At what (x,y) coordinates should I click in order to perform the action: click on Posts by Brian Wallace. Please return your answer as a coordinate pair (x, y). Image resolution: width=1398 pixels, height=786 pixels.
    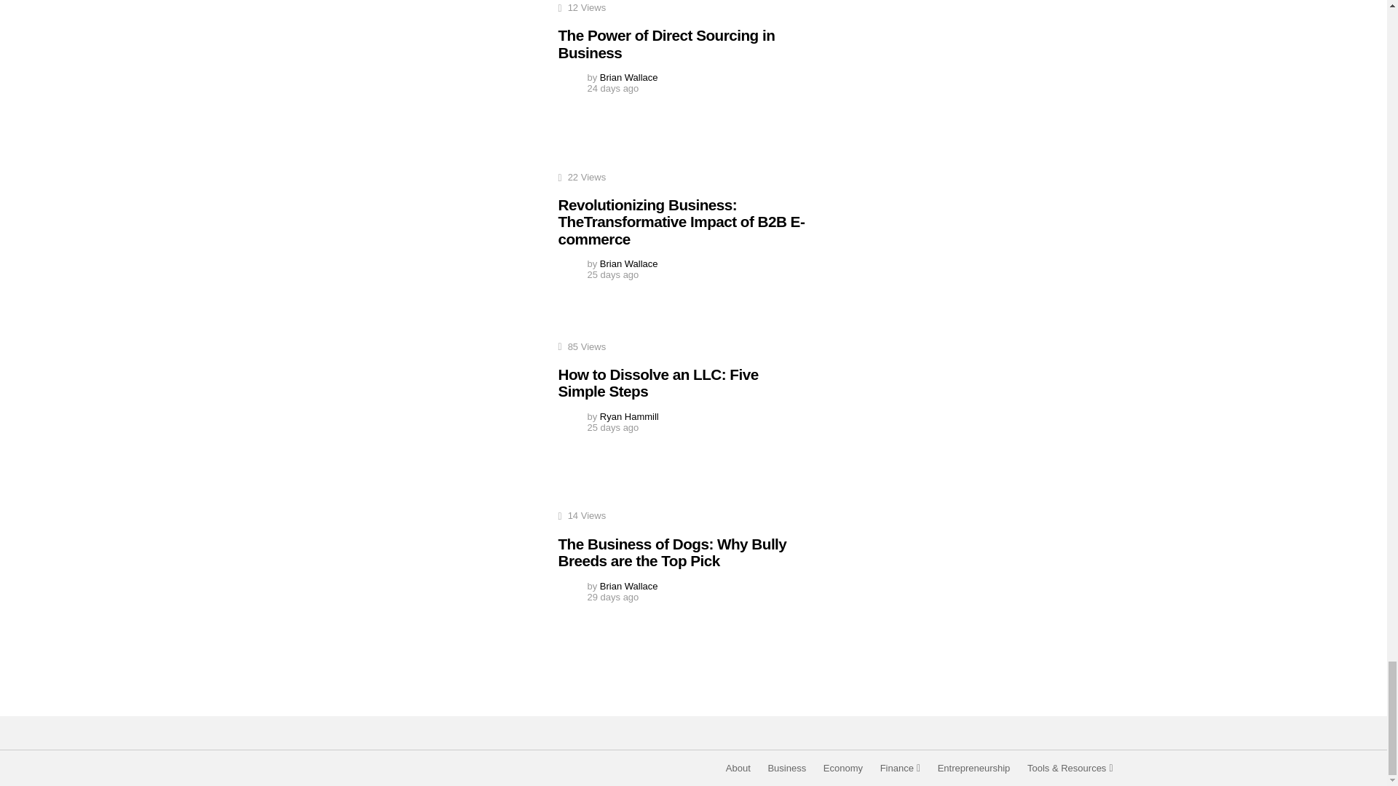
    Looking at the image, I should click on (629, 77).